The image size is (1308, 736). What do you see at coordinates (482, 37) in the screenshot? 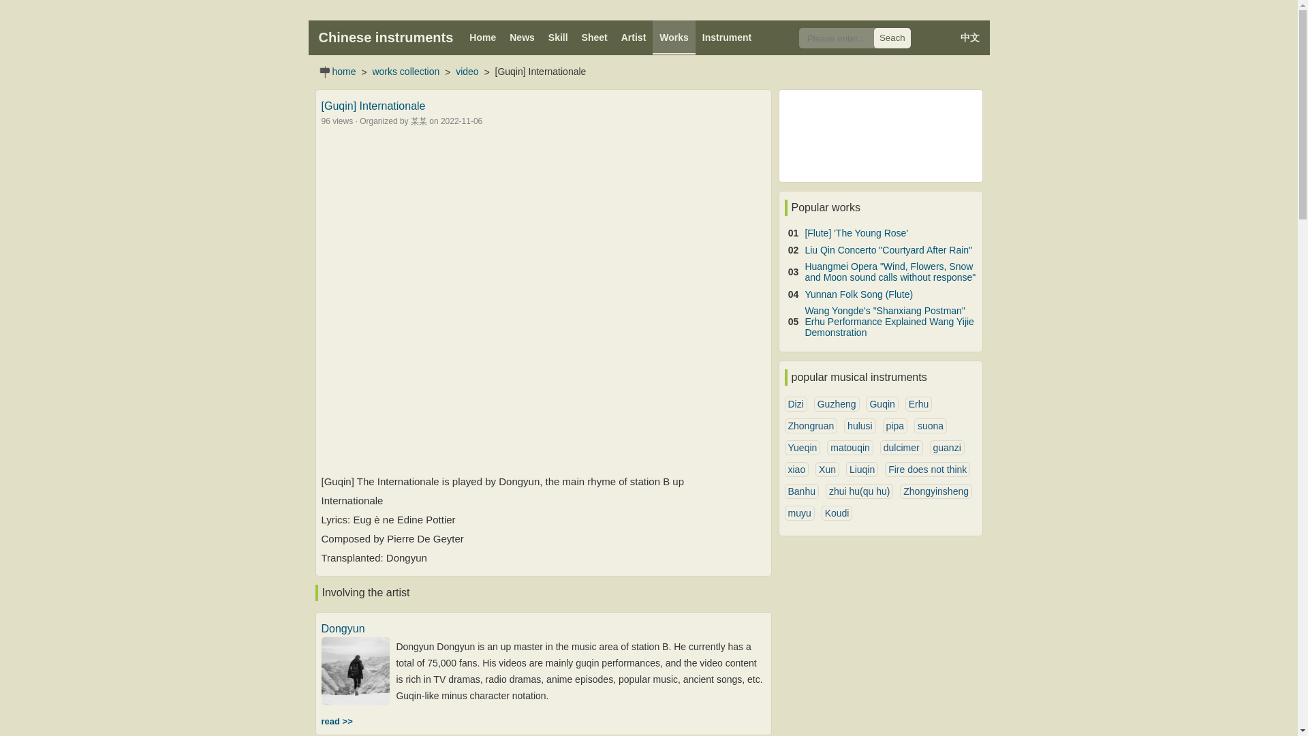
I see `Home` at bounding box center [482, 37].